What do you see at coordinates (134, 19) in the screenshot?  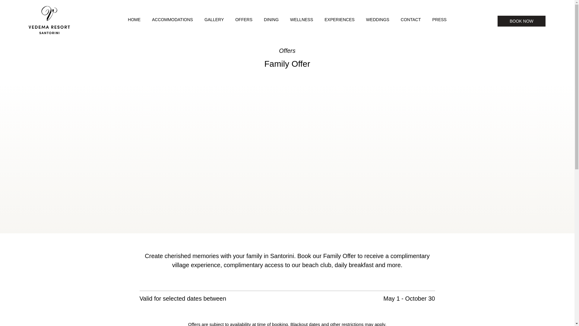 I see `HOME` at bounding box center [134, 19].